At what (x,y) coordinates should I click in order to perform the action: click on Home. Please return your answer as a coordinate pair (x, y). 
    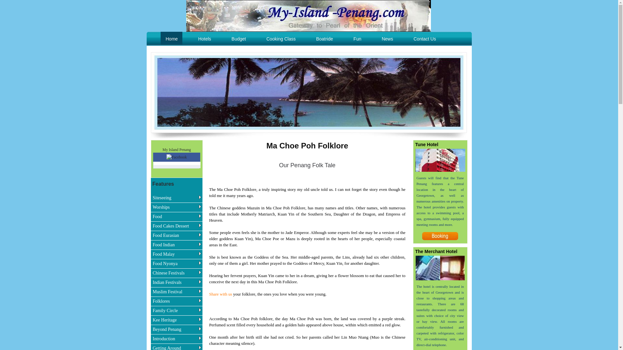
    Looking at the image, I should click on (171, 38).